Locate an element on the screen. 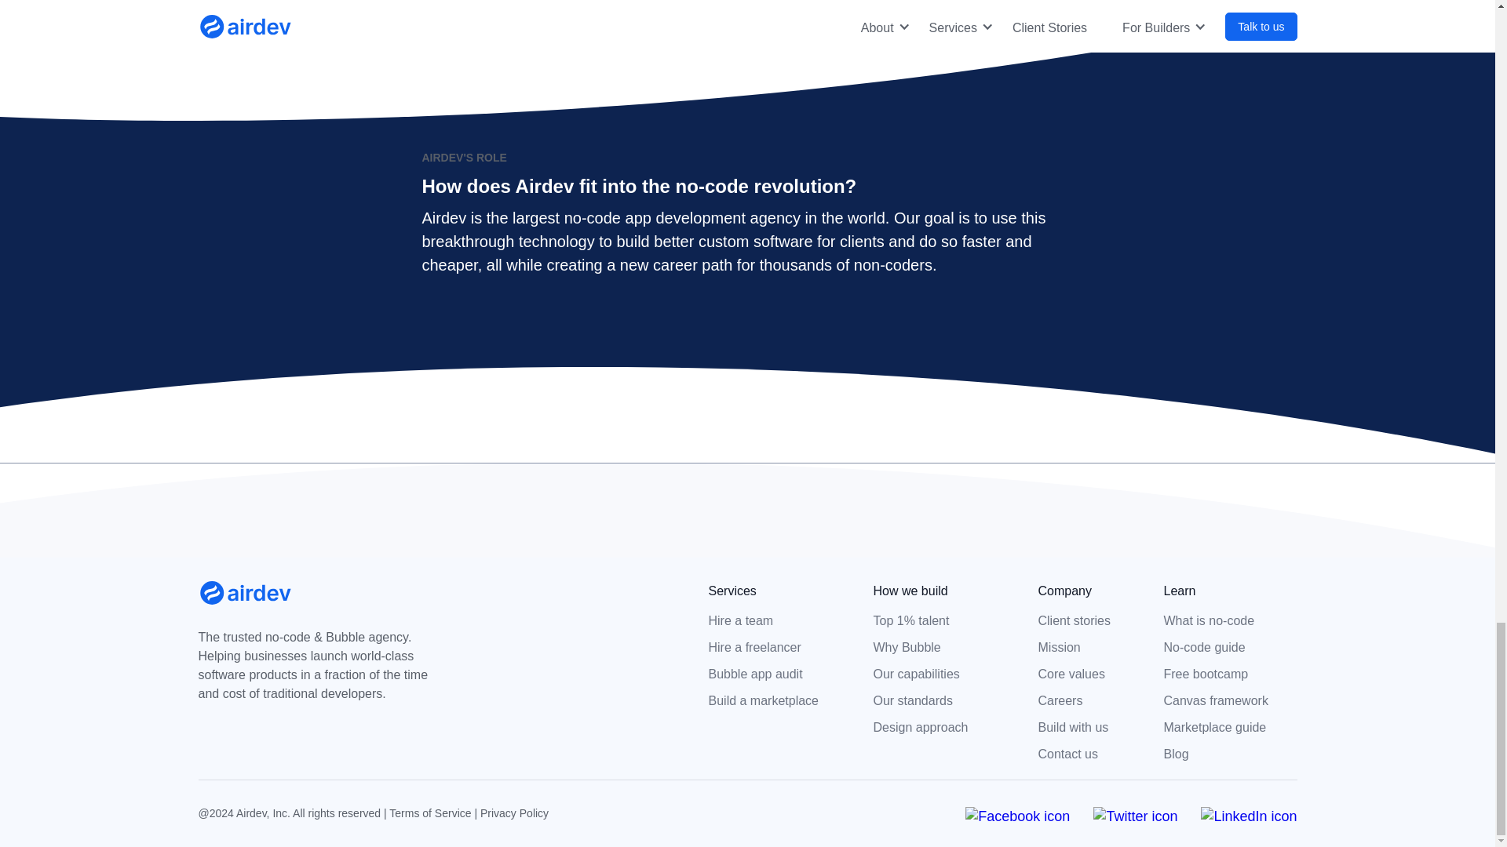 This screenshot has width=1507, height=847. Our standards is located at coordinates (931, 701).